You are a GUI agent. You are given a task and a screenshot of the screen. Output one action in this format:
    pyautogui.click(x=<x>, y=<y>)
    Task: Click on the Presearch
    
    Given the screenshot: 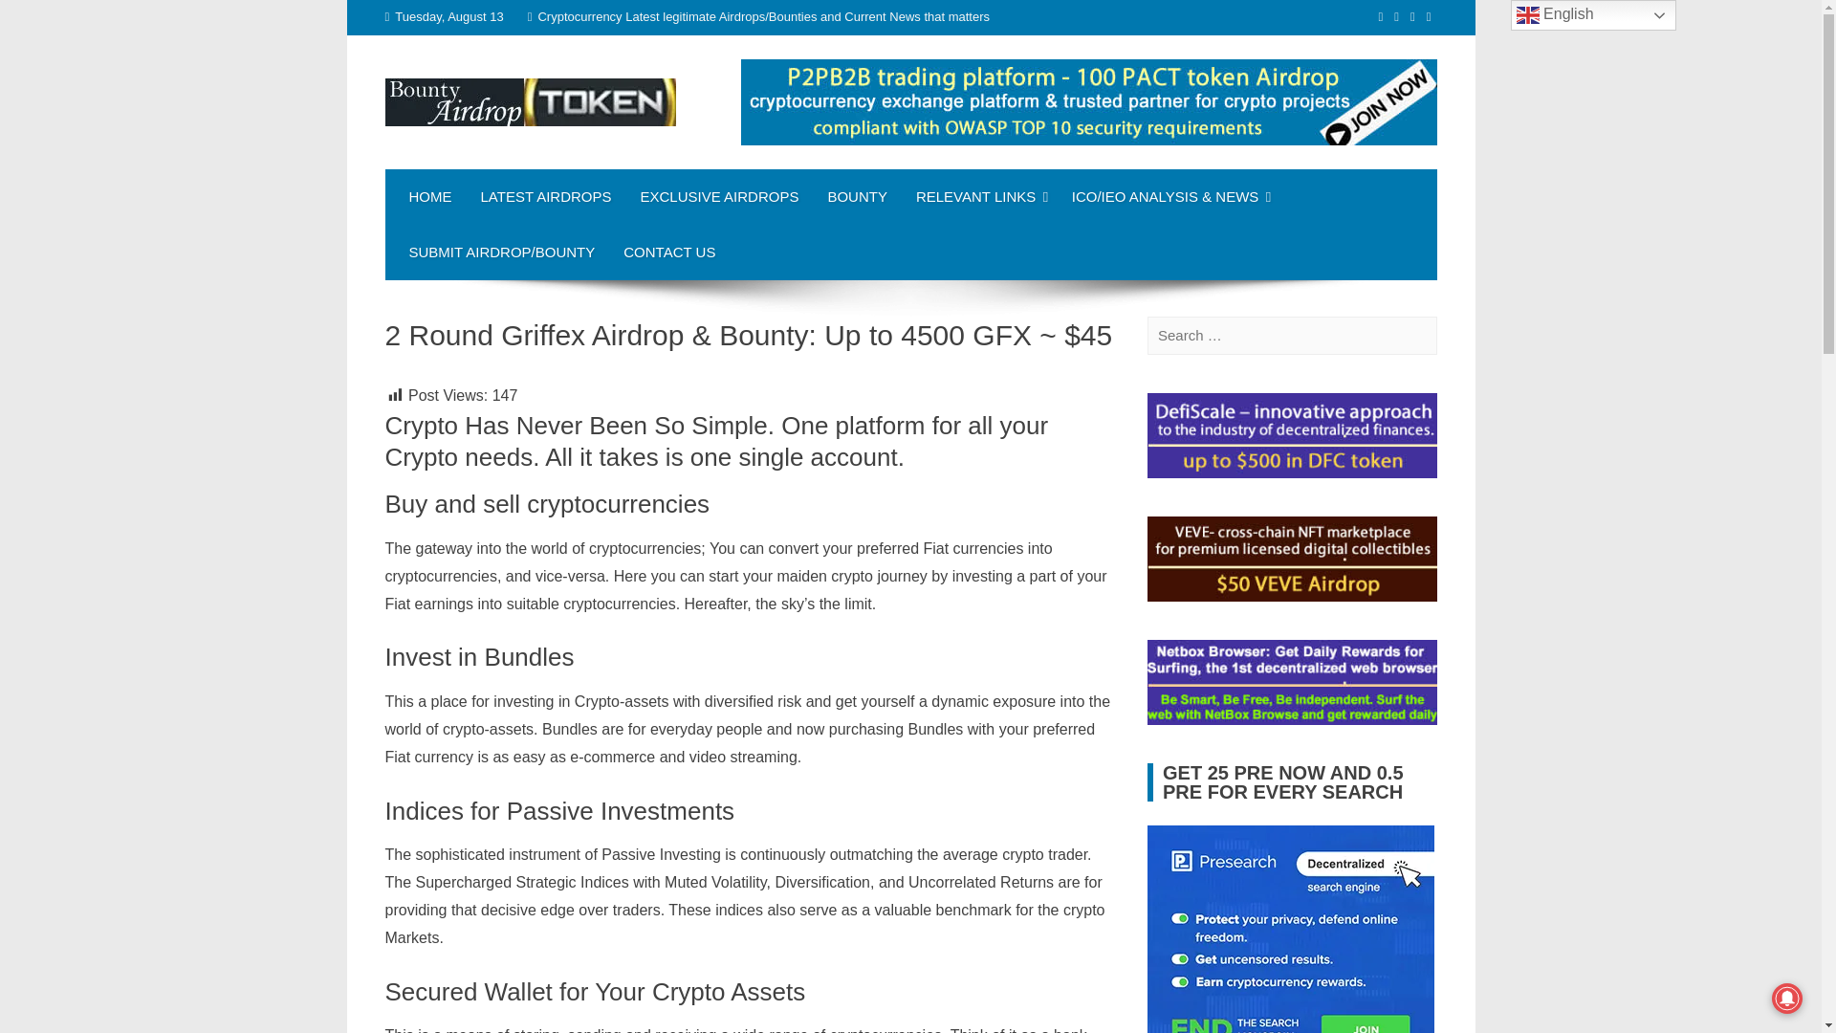 What is the action you would take?
    pyautogui.click(x=1291, y=929)
    